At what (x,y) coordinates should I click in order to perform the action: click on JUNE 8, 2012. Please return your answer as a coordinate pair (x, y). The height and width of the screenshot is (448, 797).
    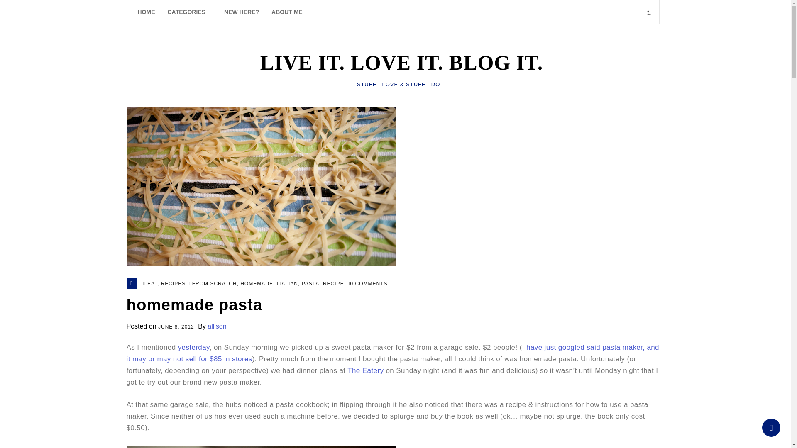
    Looking at the image, I should click on (176, 327).